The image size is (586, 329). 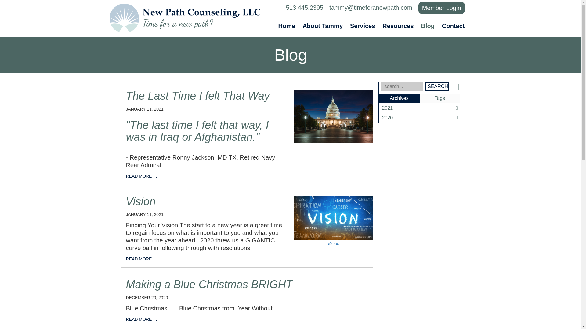 I want to click on Home, so click(x=289, y=26).